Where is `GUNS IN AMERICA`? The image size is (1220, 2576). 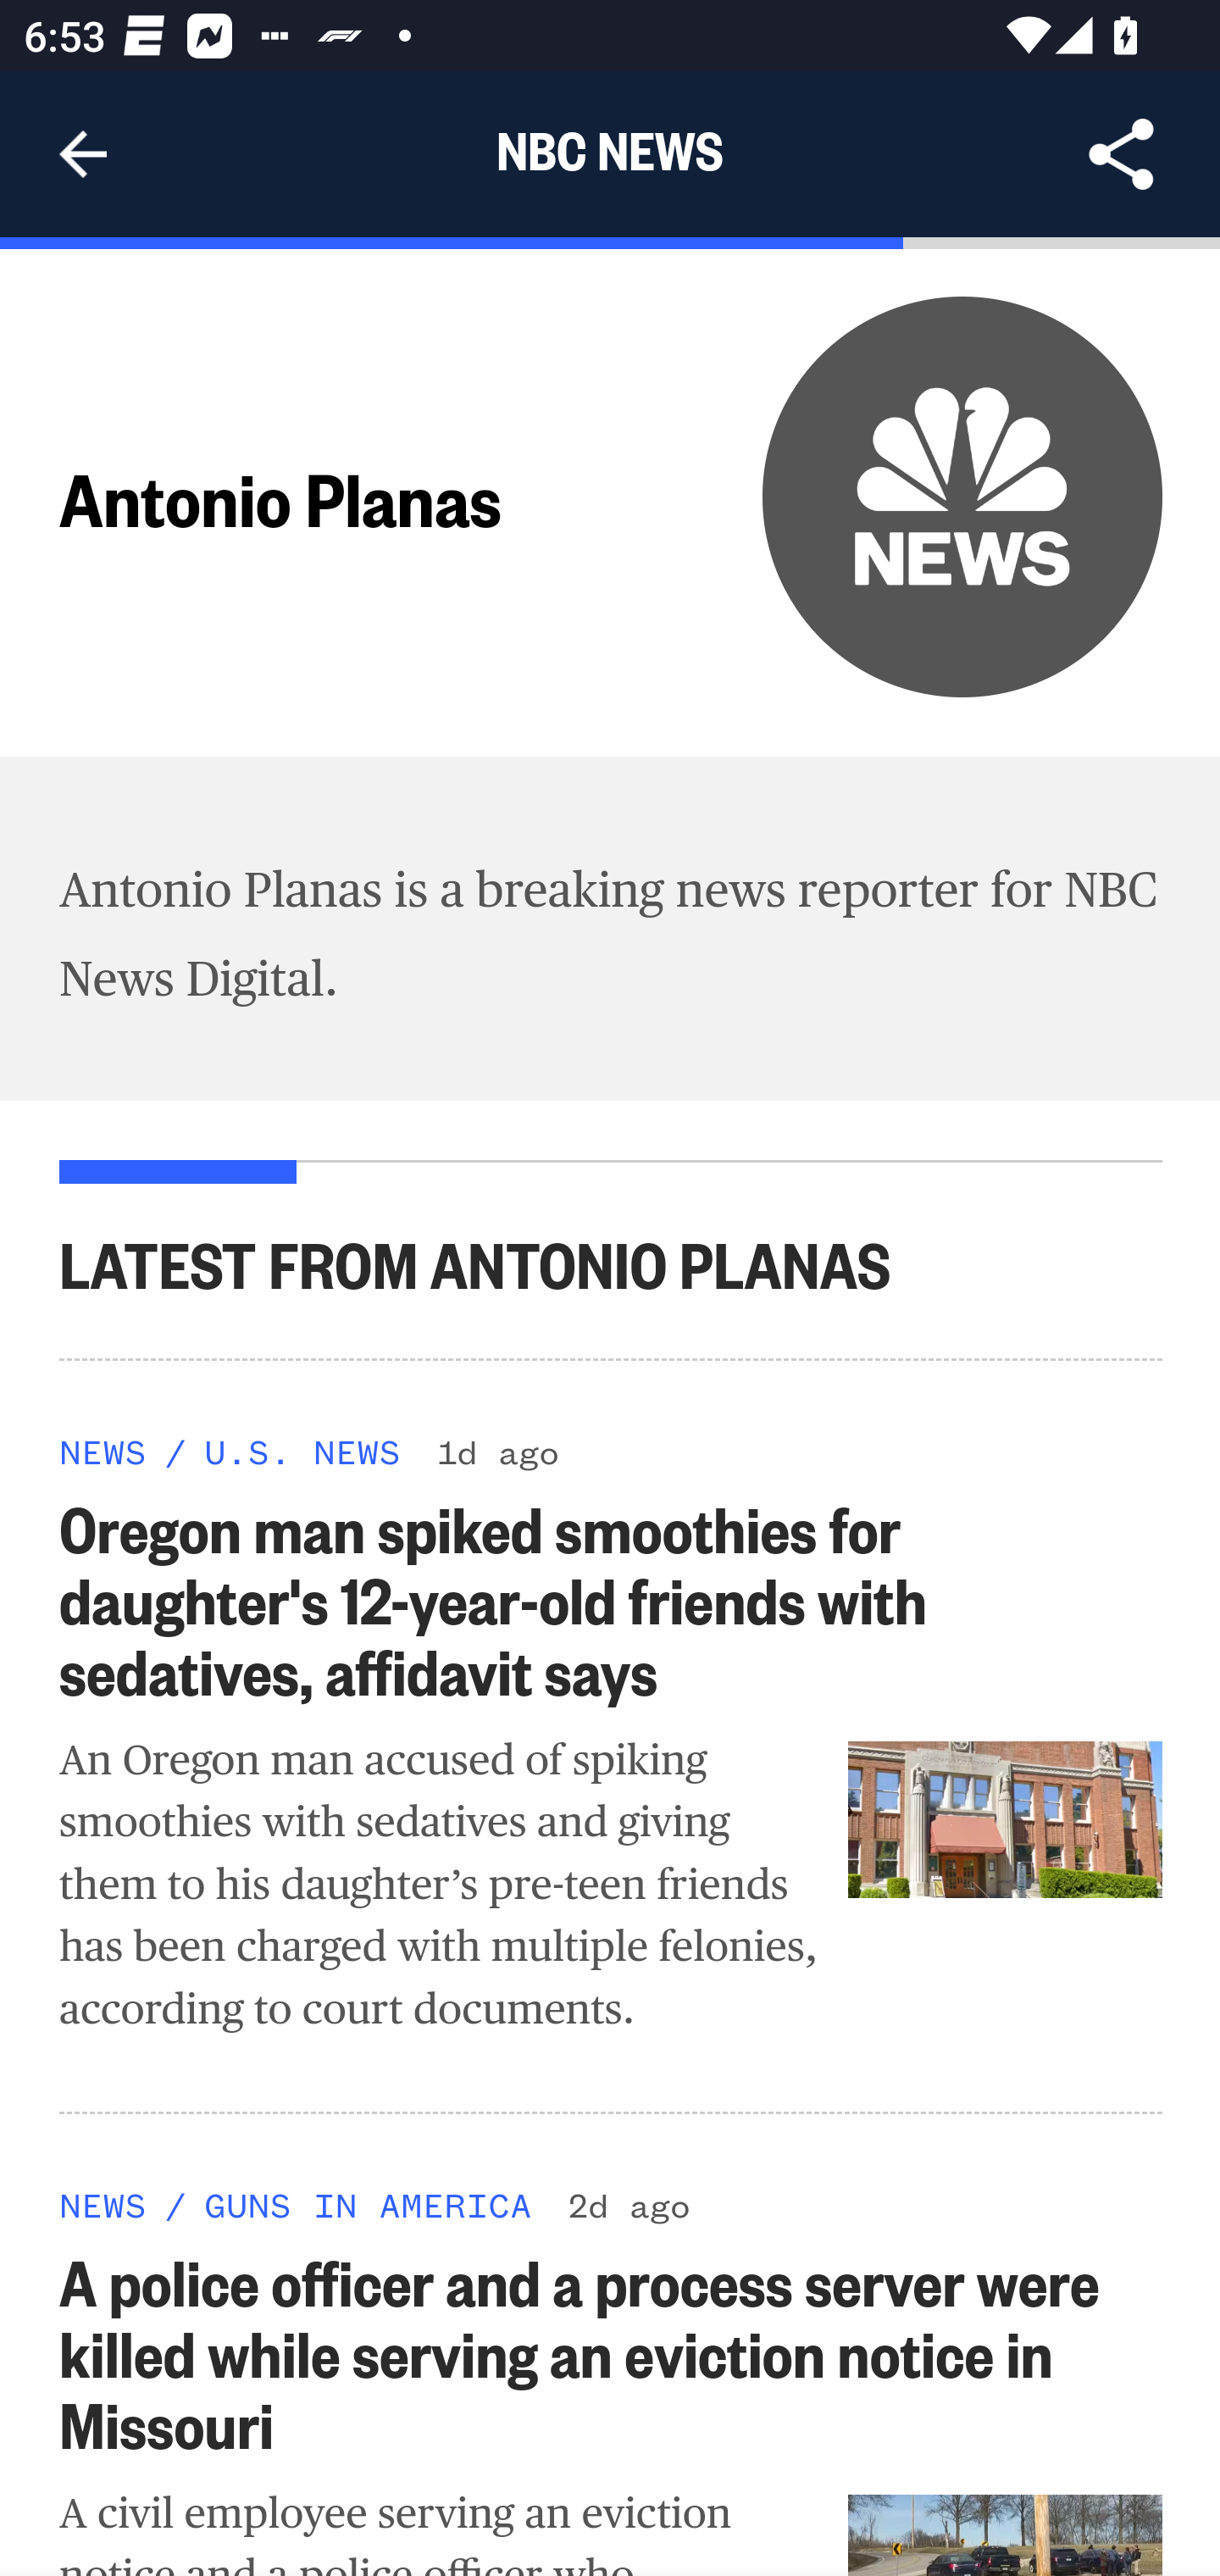
GUNS IN AMERICA is located at coordinates (368, 2203).